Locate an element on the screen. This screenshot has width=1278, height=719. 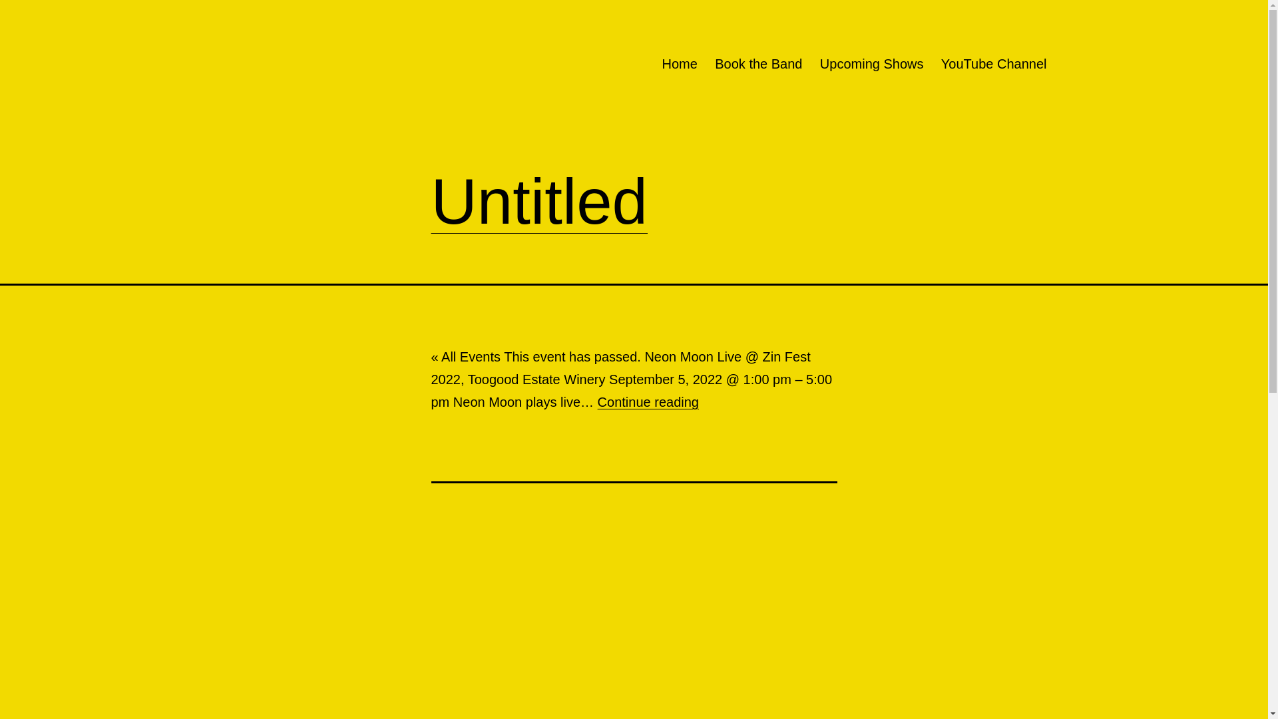
YouTube Channel is located at coordinates (994, 64).